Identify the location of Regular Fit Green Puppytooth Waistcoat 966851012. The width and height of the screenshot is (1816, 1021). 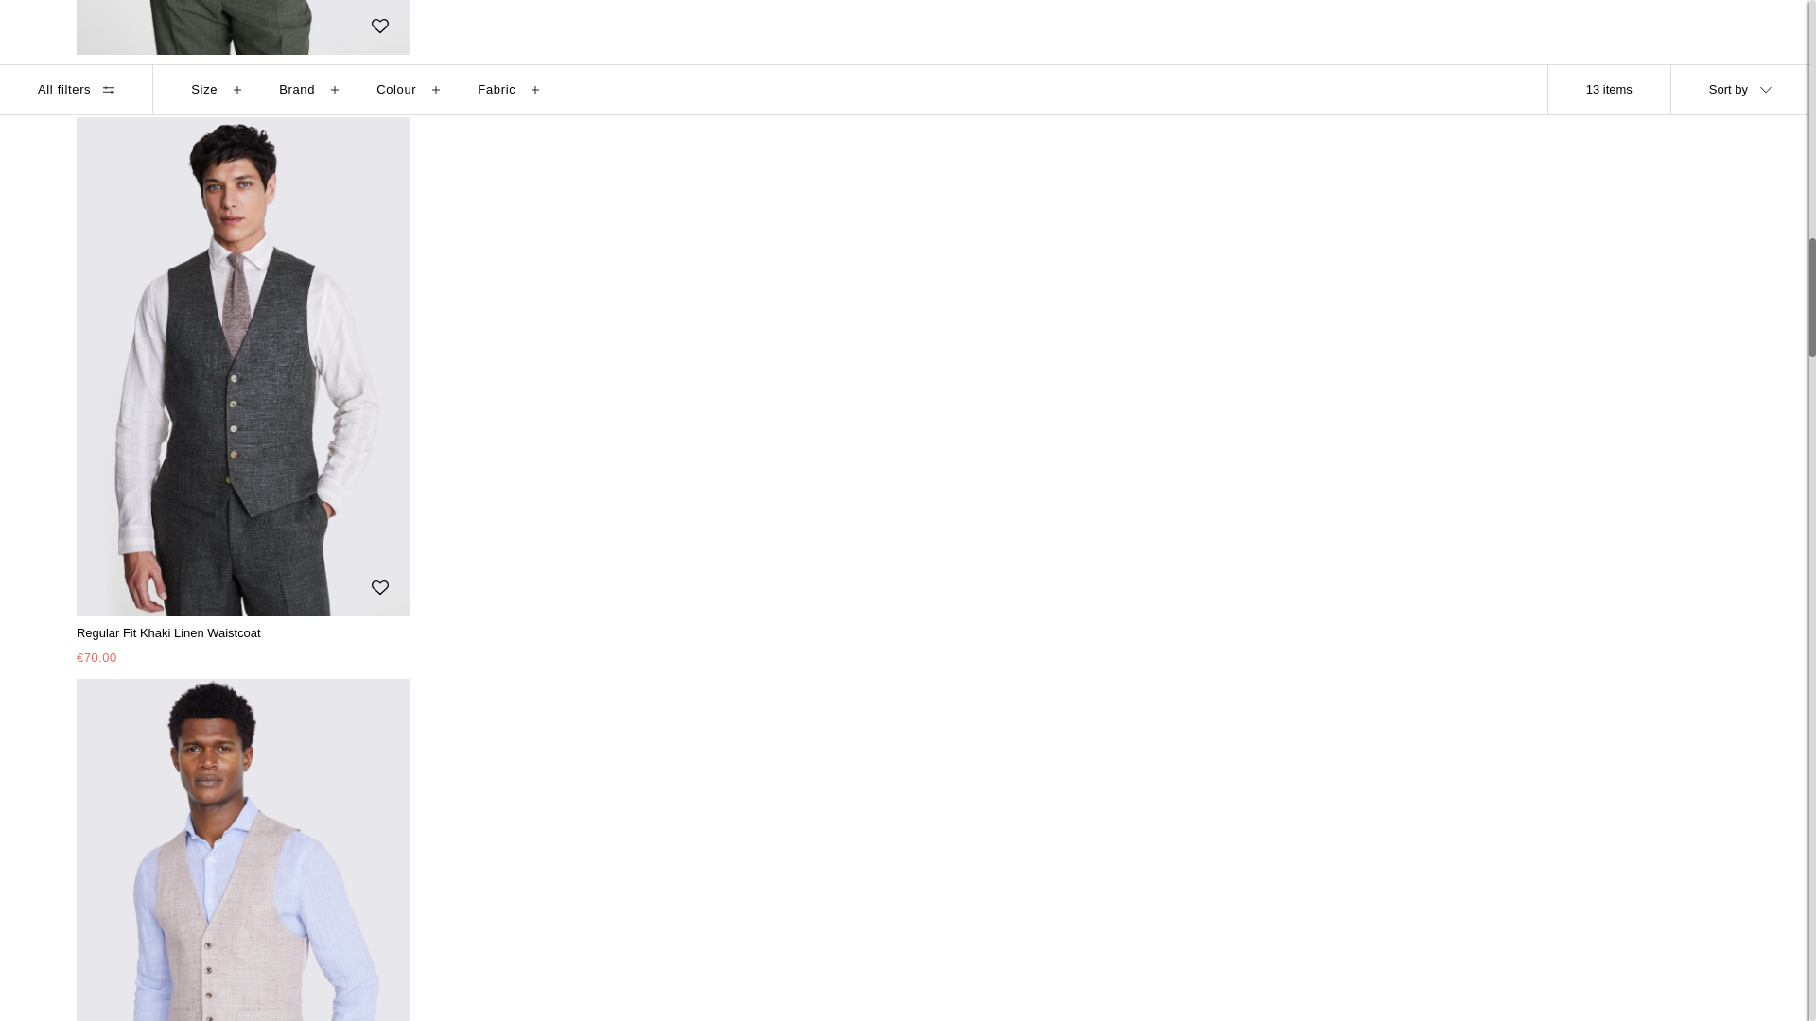
(242, 27).